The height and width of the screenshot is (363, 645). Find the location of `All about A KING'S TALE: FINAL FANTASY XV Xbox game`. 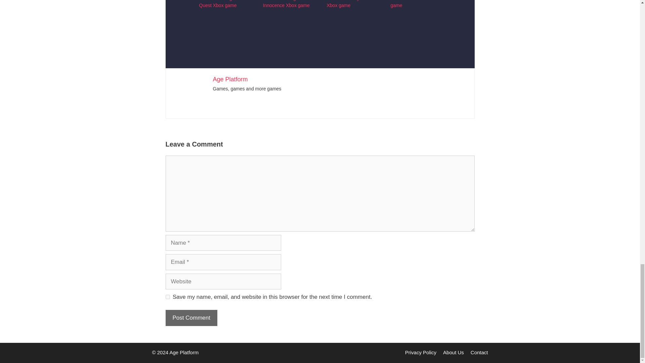

All about A KING'S TALE: FINAL FANTASY XV Xbox game is located at coordinates (415, 16).